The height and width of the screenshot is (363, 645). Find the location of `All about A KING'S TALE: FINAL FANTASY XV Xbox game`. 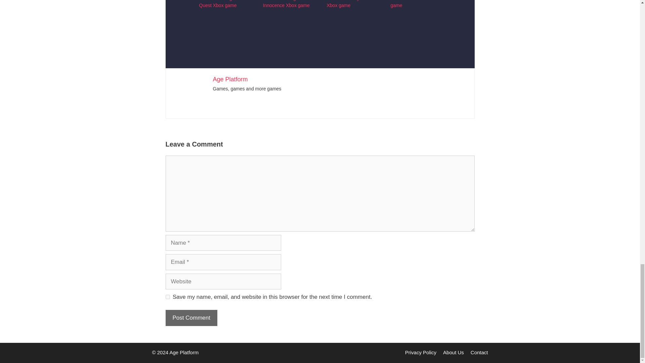

All about A KING'S TALE: FINAL FANTASY XV Xbox game is located at coordinates (415, 16).